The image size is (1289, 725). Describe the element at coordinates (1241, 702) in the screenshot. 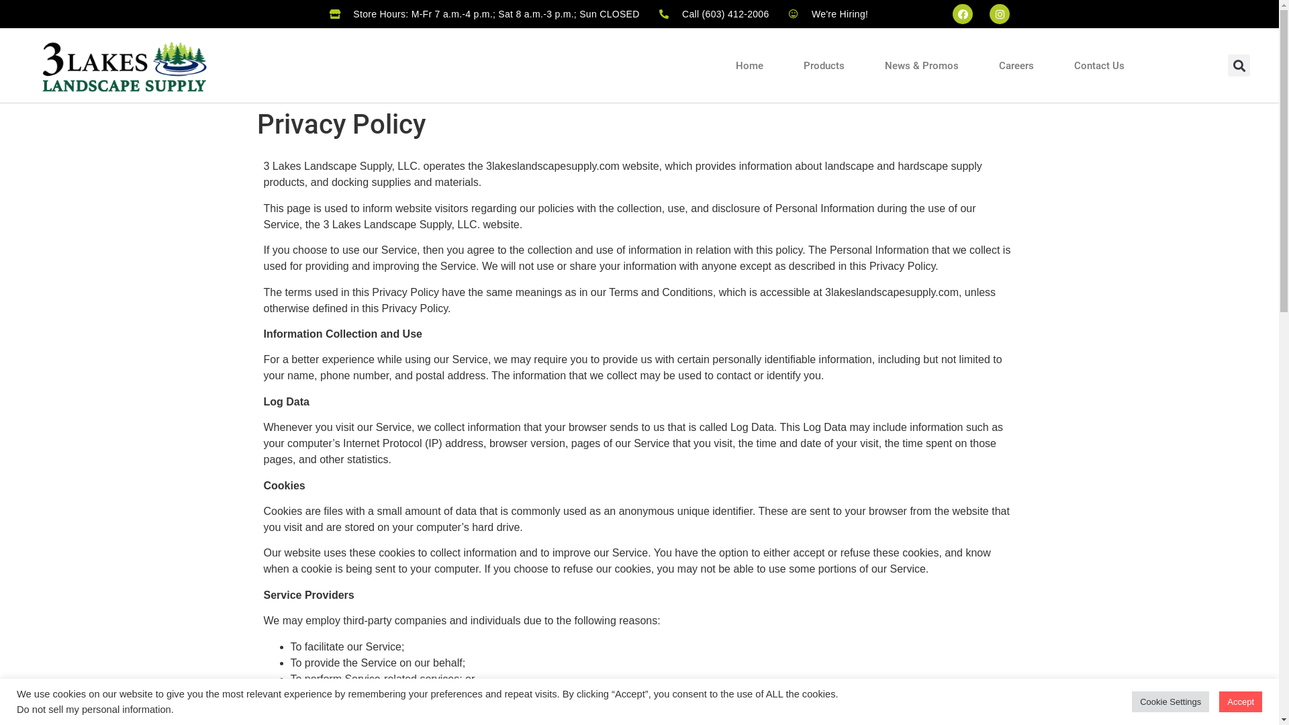

I see `Accept` at that location.